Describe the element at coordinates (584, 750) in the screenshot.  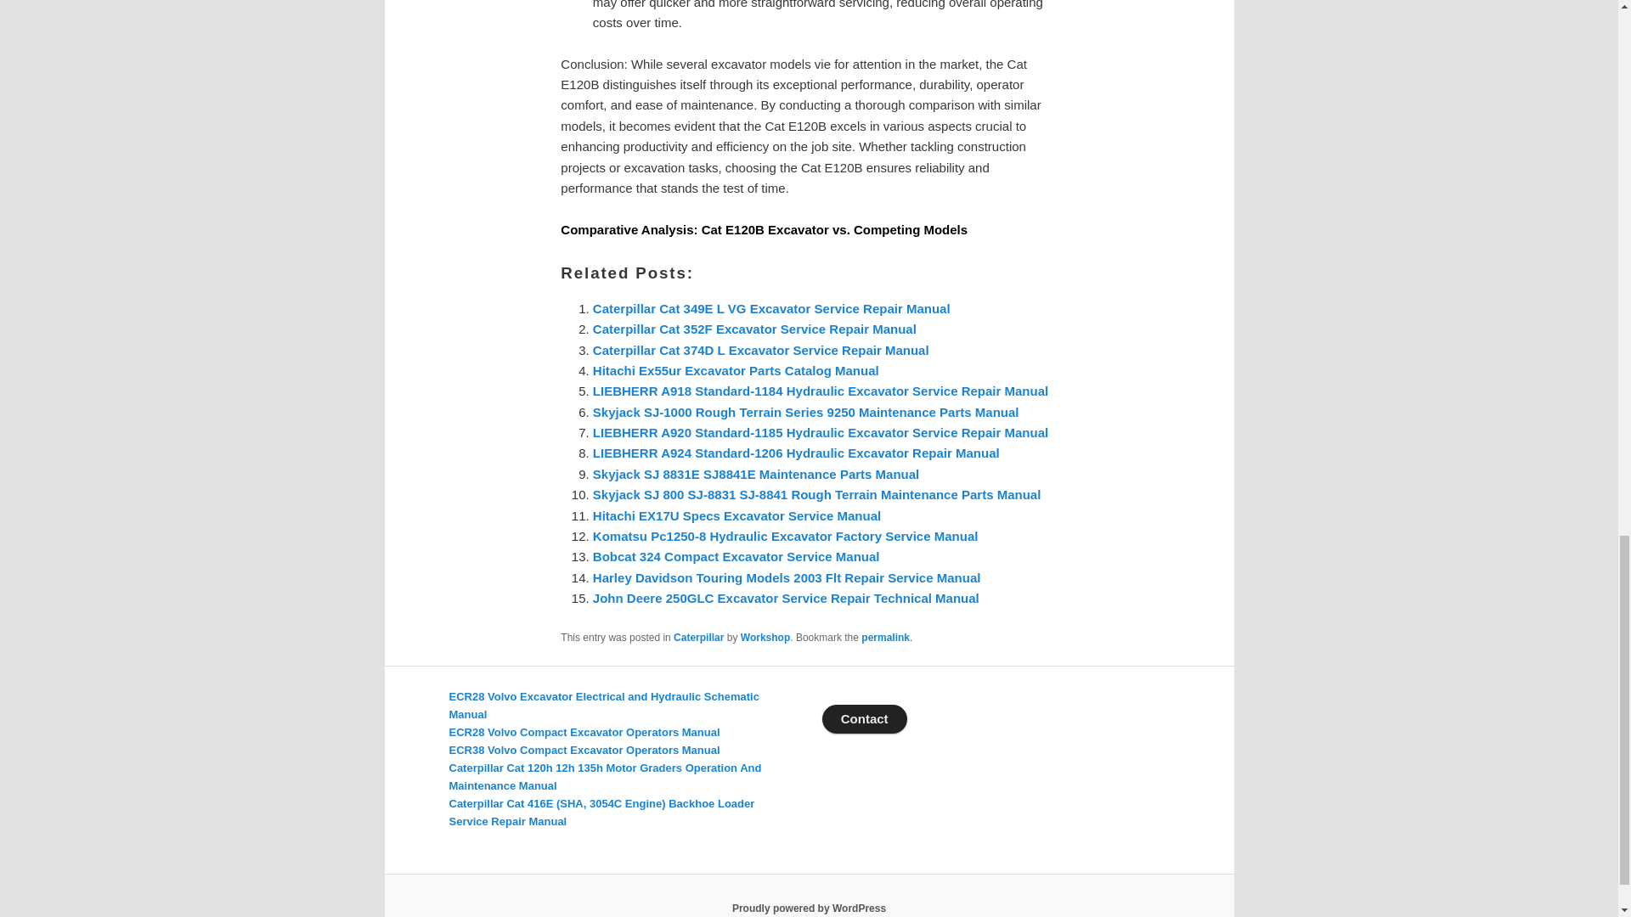
I see `ECR38 Volvo Compact Excavator Operators Manual` at that location.